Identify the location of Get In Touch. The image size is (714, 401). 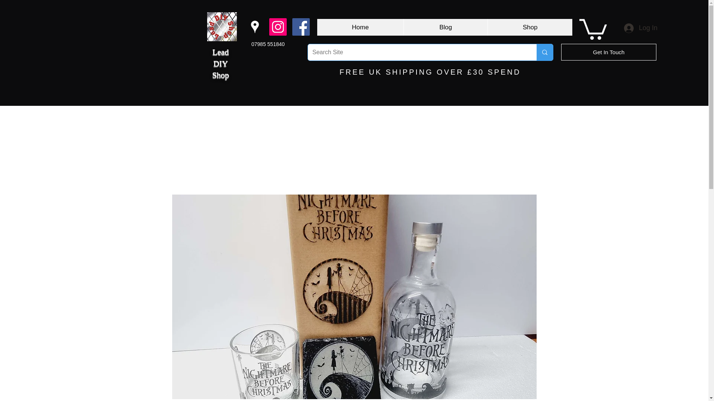
(608, 52).